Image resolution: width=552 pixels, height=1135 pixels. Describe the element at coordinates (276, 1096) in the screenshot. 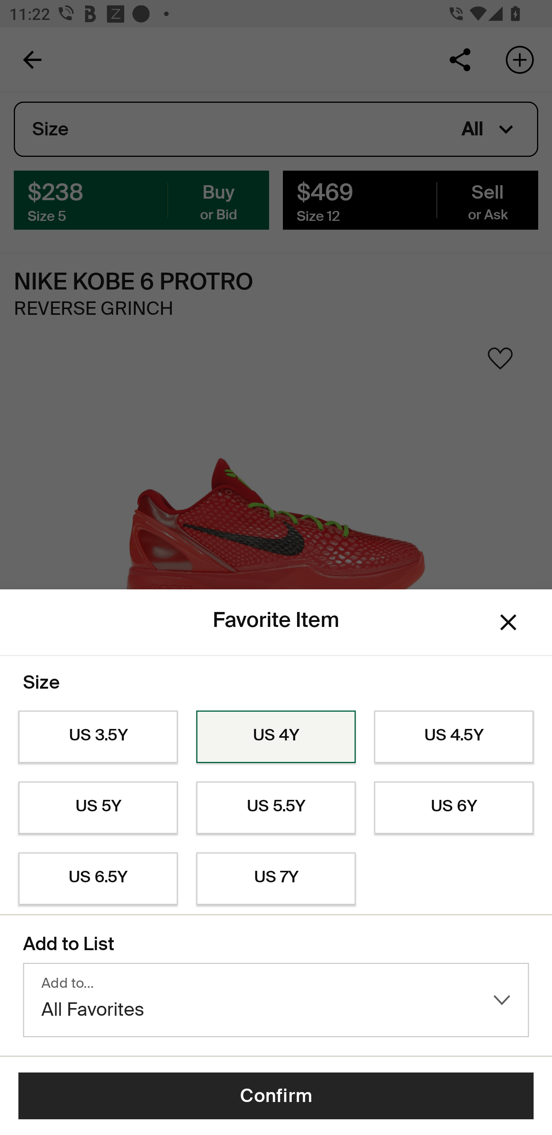

I see `Confirm` at that location.